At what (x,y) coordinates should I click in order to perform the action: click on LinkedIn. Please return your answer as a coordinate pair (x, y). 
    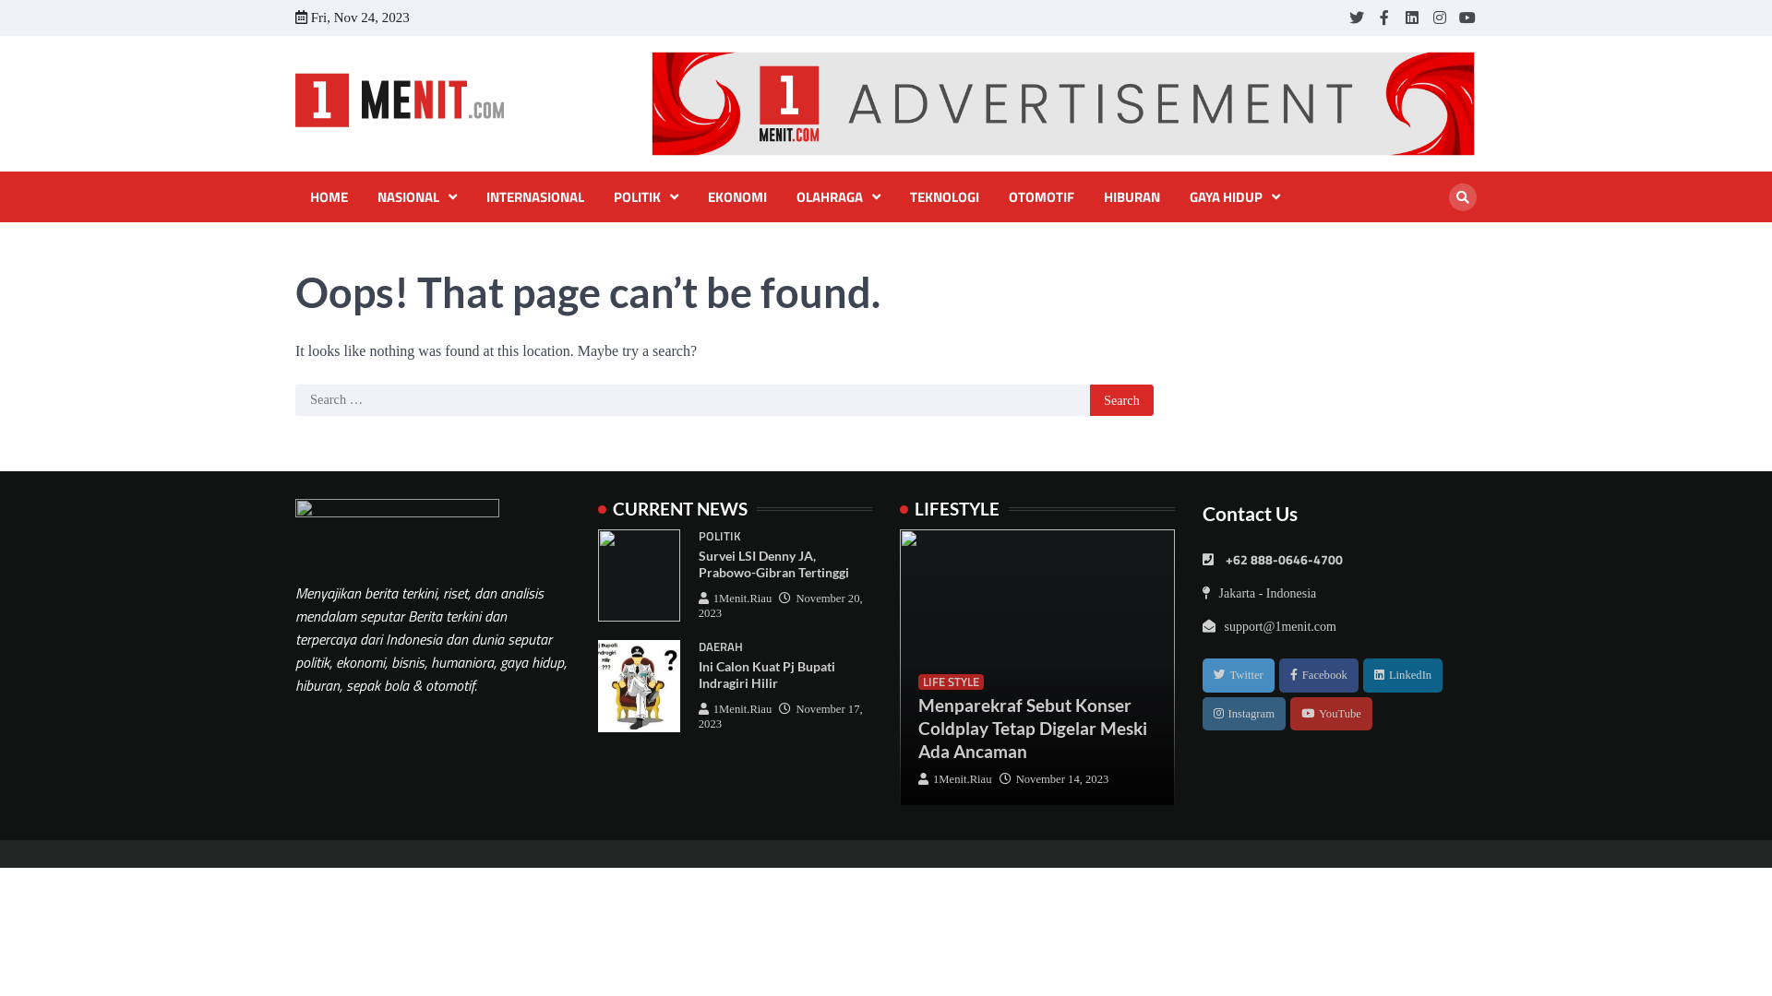
    Looking at the image, I should click on (1412, 18).